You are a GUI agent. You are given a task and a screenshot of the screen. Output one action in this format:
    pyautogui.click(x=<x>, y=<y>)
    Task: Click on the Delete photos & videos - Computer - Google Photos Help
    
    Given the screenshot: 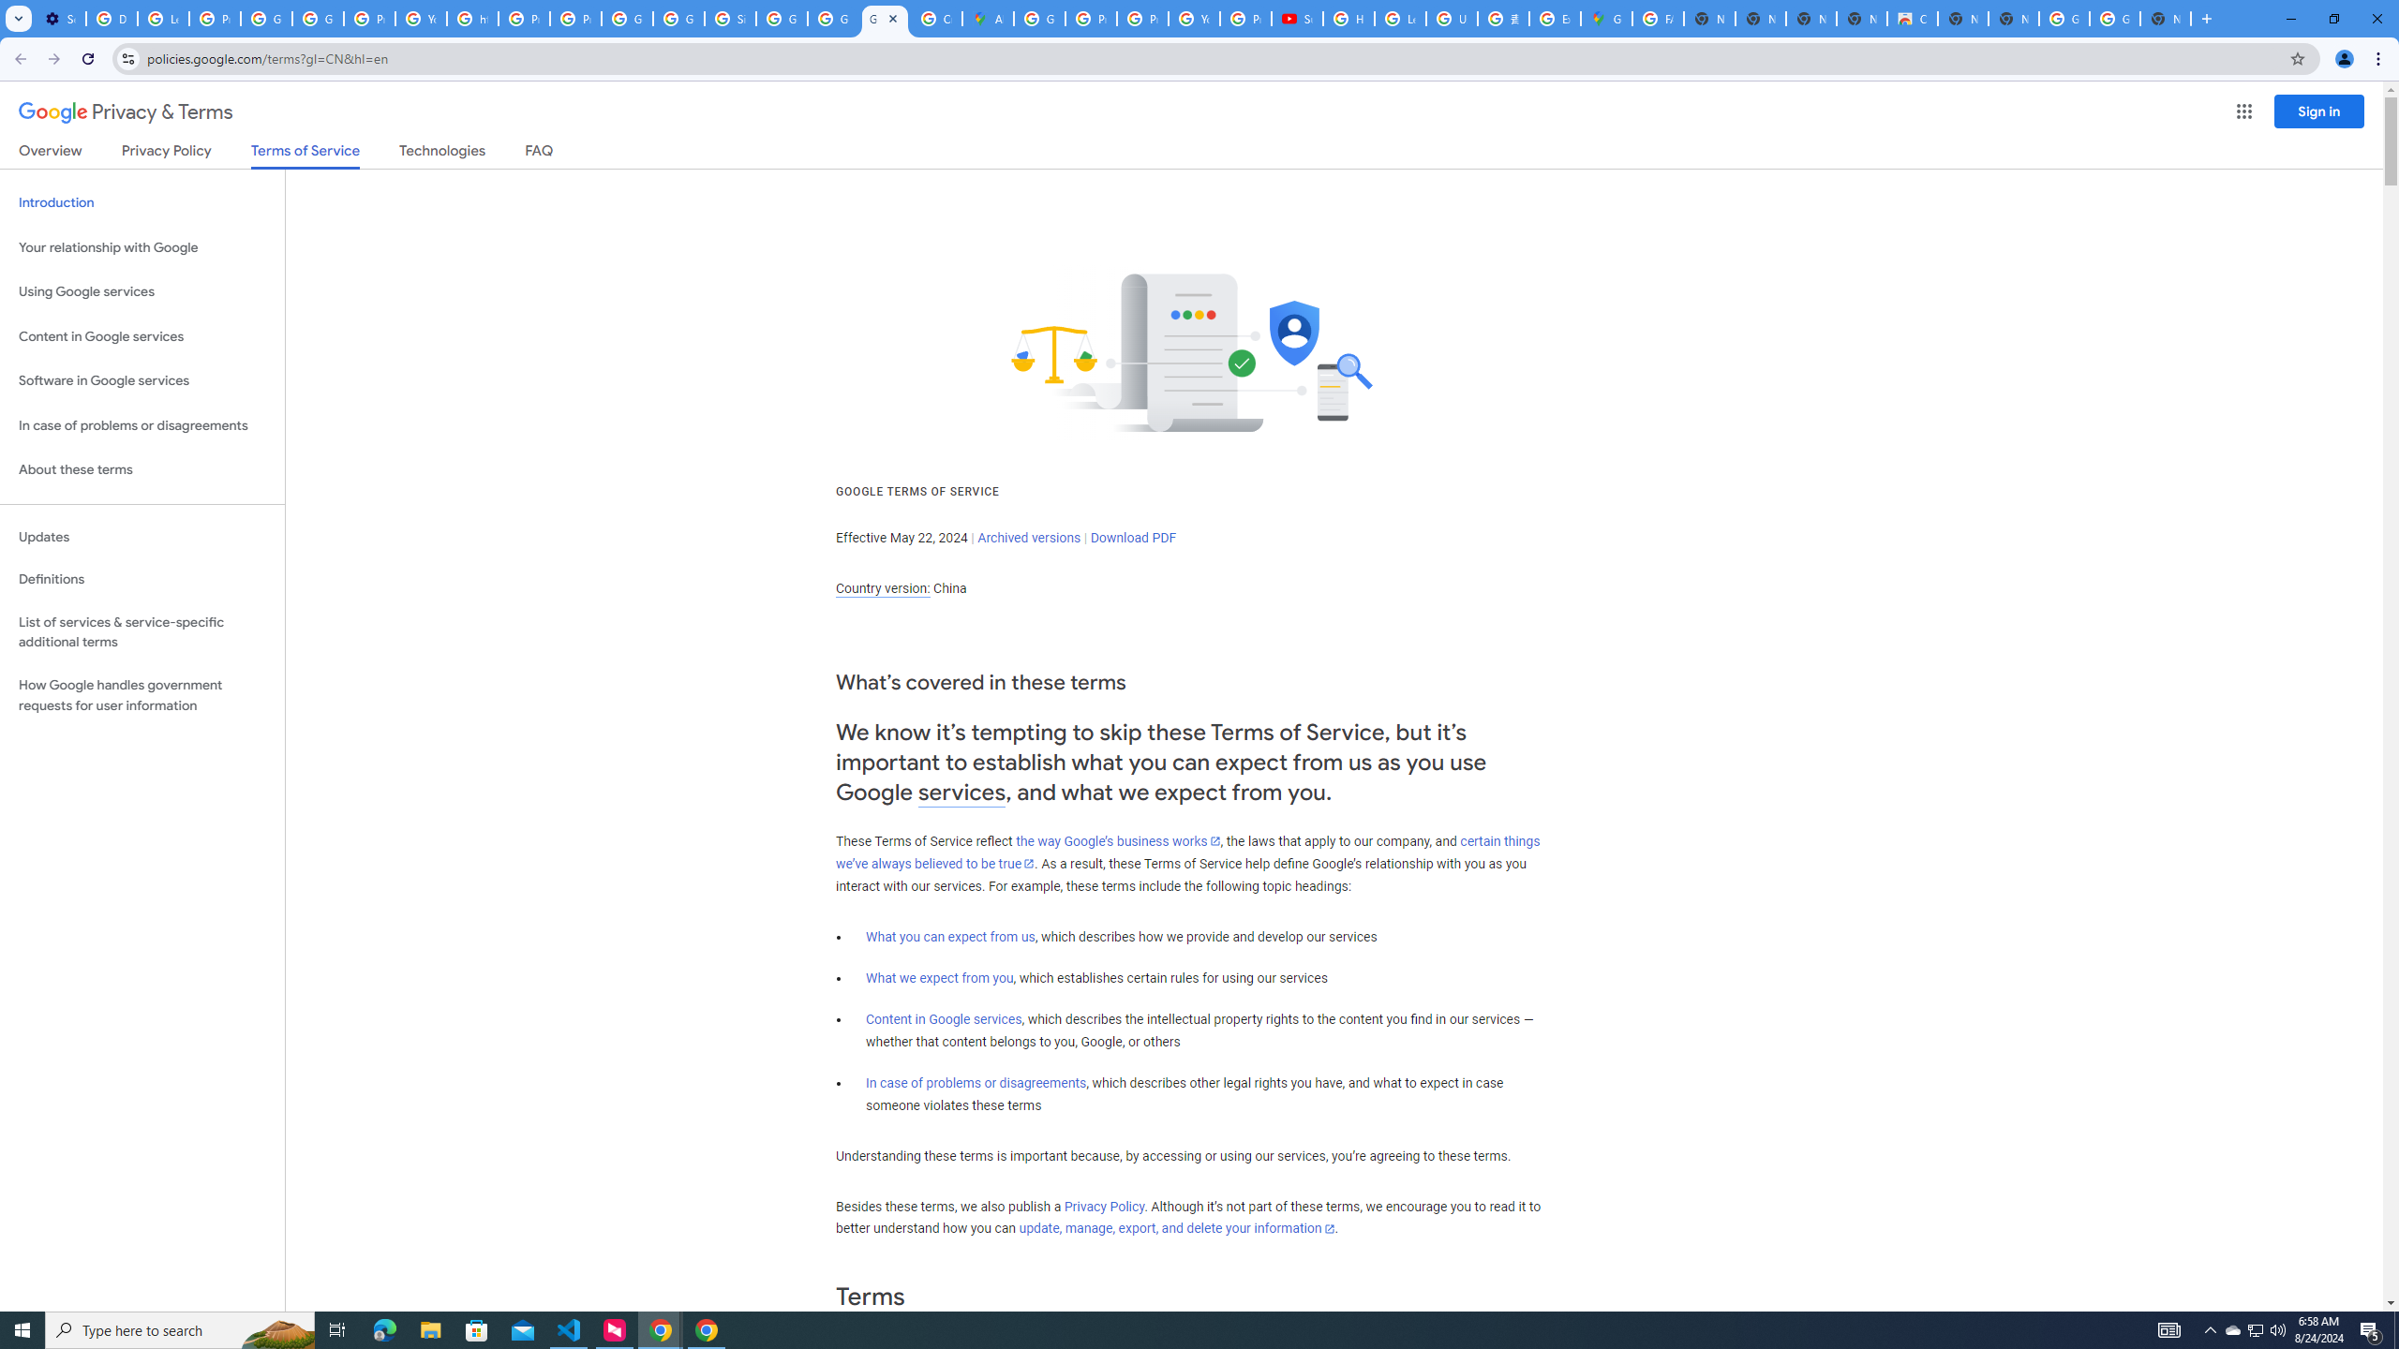 What is the action you would take?
    pyautogui.click(x=111, y=19)
    